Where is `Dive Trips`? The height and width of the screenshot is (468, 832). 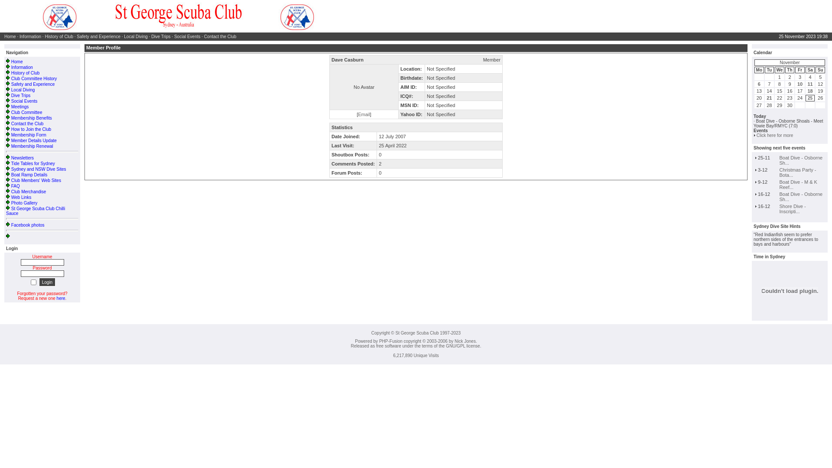 Dive Trips is located at coordinates (21, 95).